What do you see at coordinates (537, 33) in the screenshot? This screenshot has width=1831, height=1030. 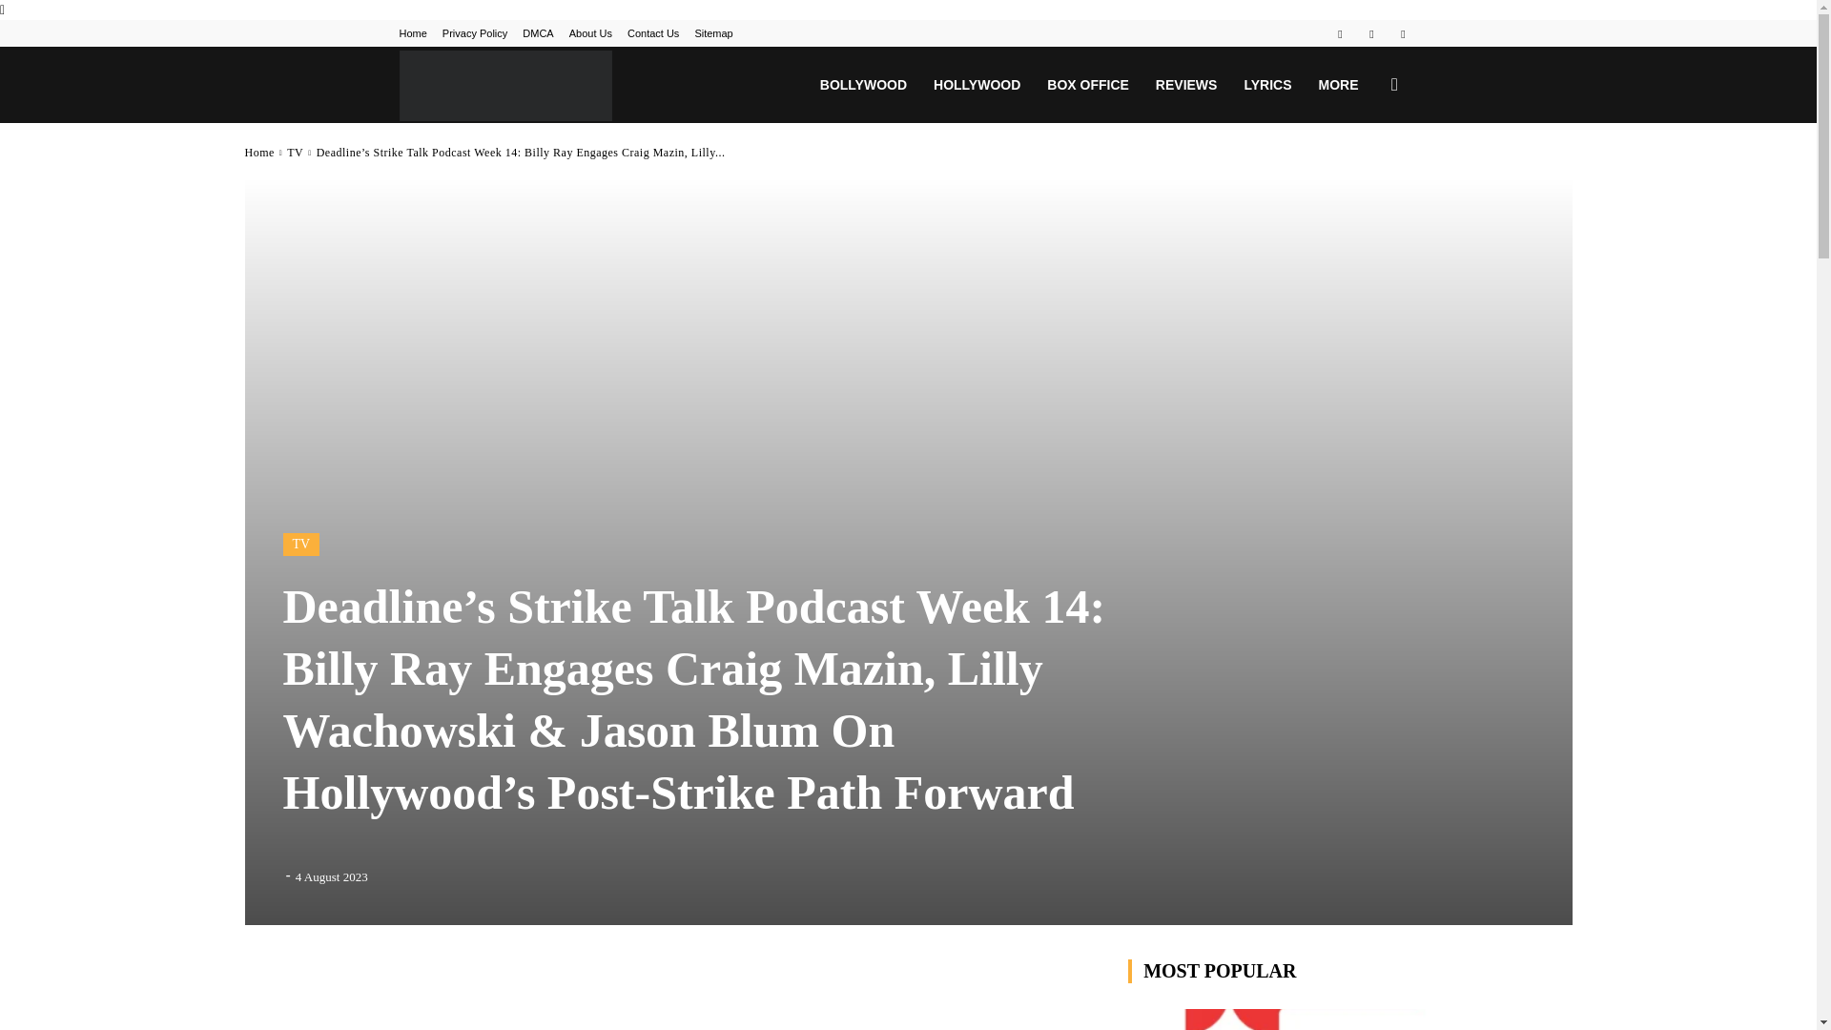 I see `DMCA` at bounding box center [537, 33].